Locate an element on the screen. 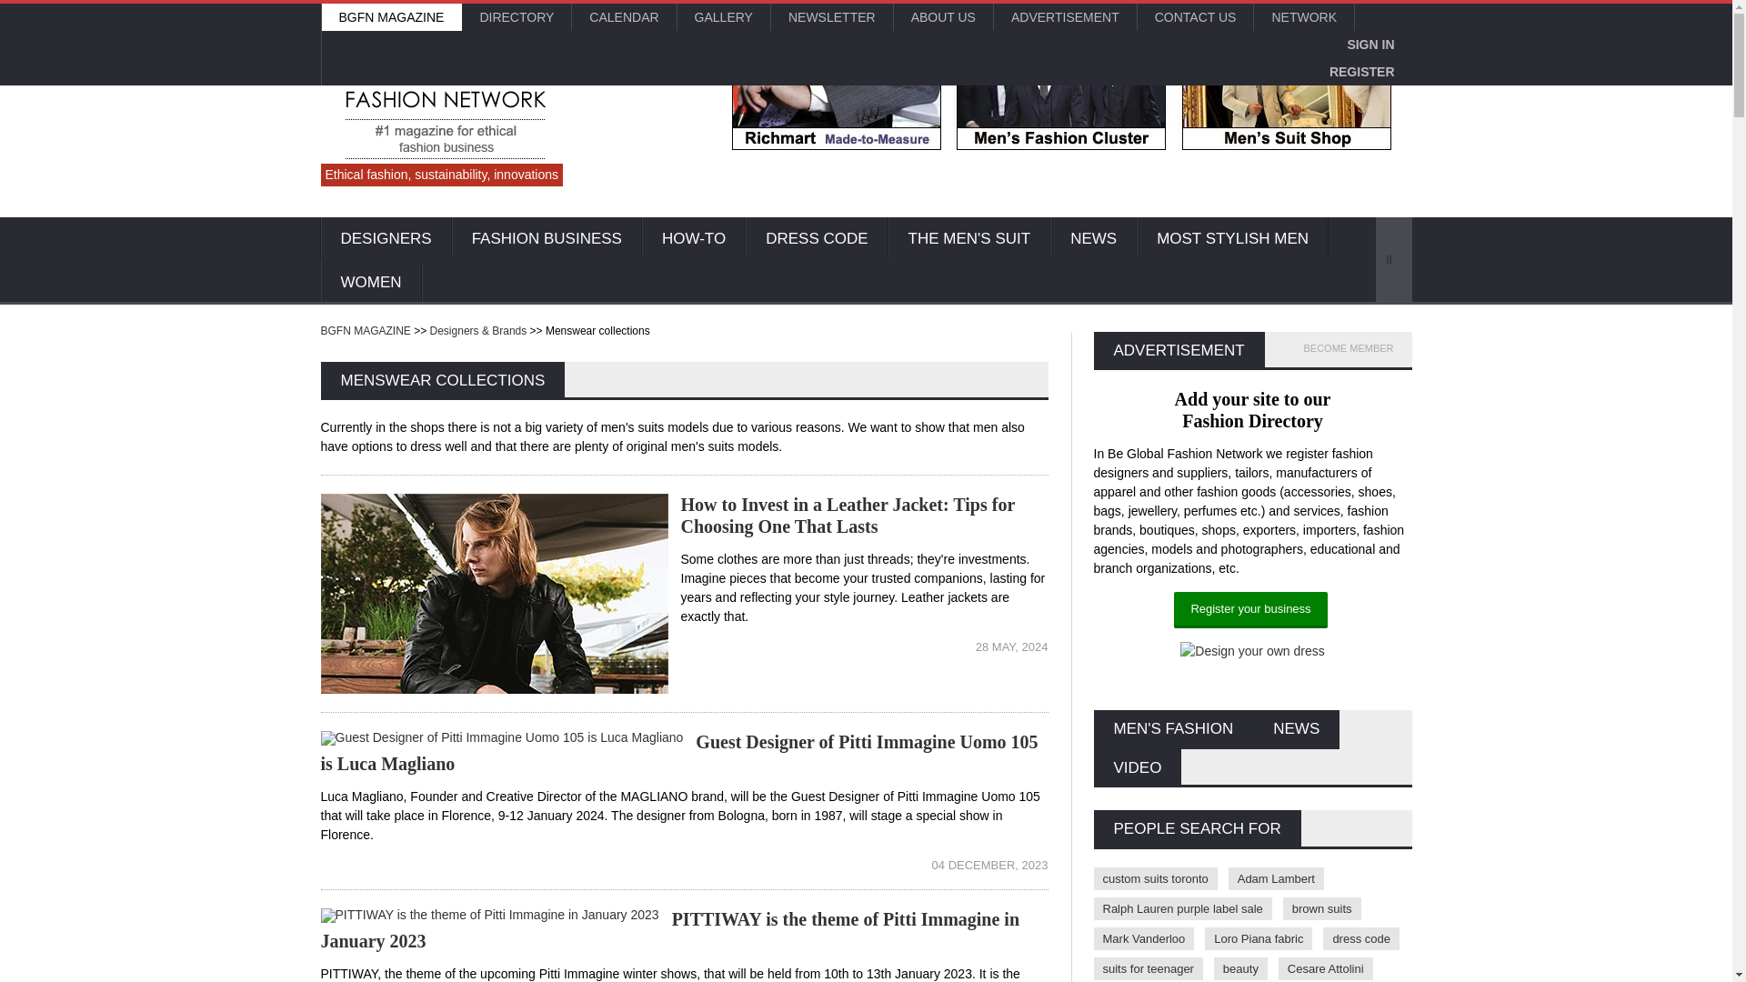 The height and width of the screenshot is (982, 1746). DESIGNERS is located at coordinates (385, 238).